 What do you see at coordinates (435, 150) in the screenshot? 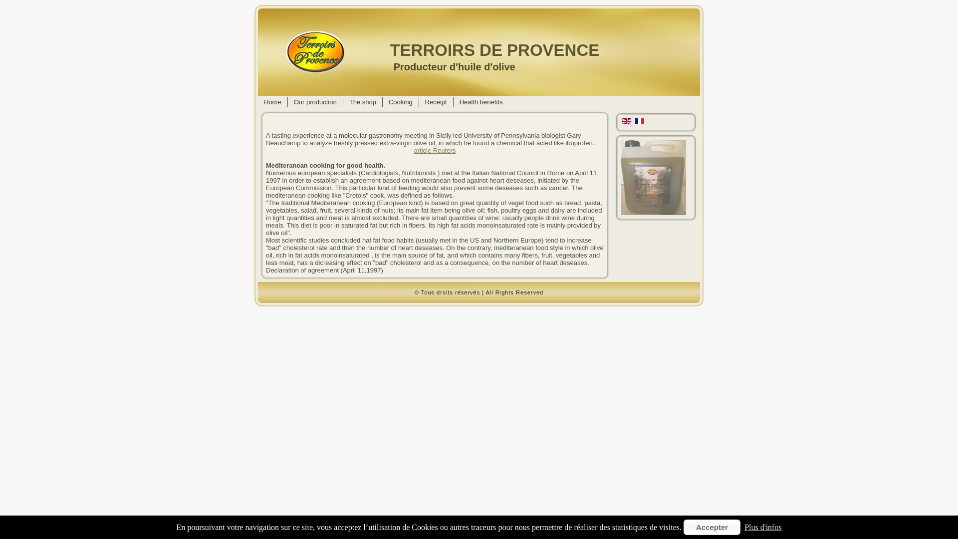
I see `article Reuters` at bounding box center [435, 150].